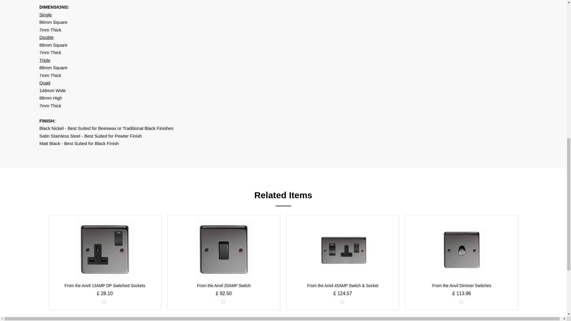  Describe the element at coordinates (461, 302) in the screenshot. I see `26046854` at that location.